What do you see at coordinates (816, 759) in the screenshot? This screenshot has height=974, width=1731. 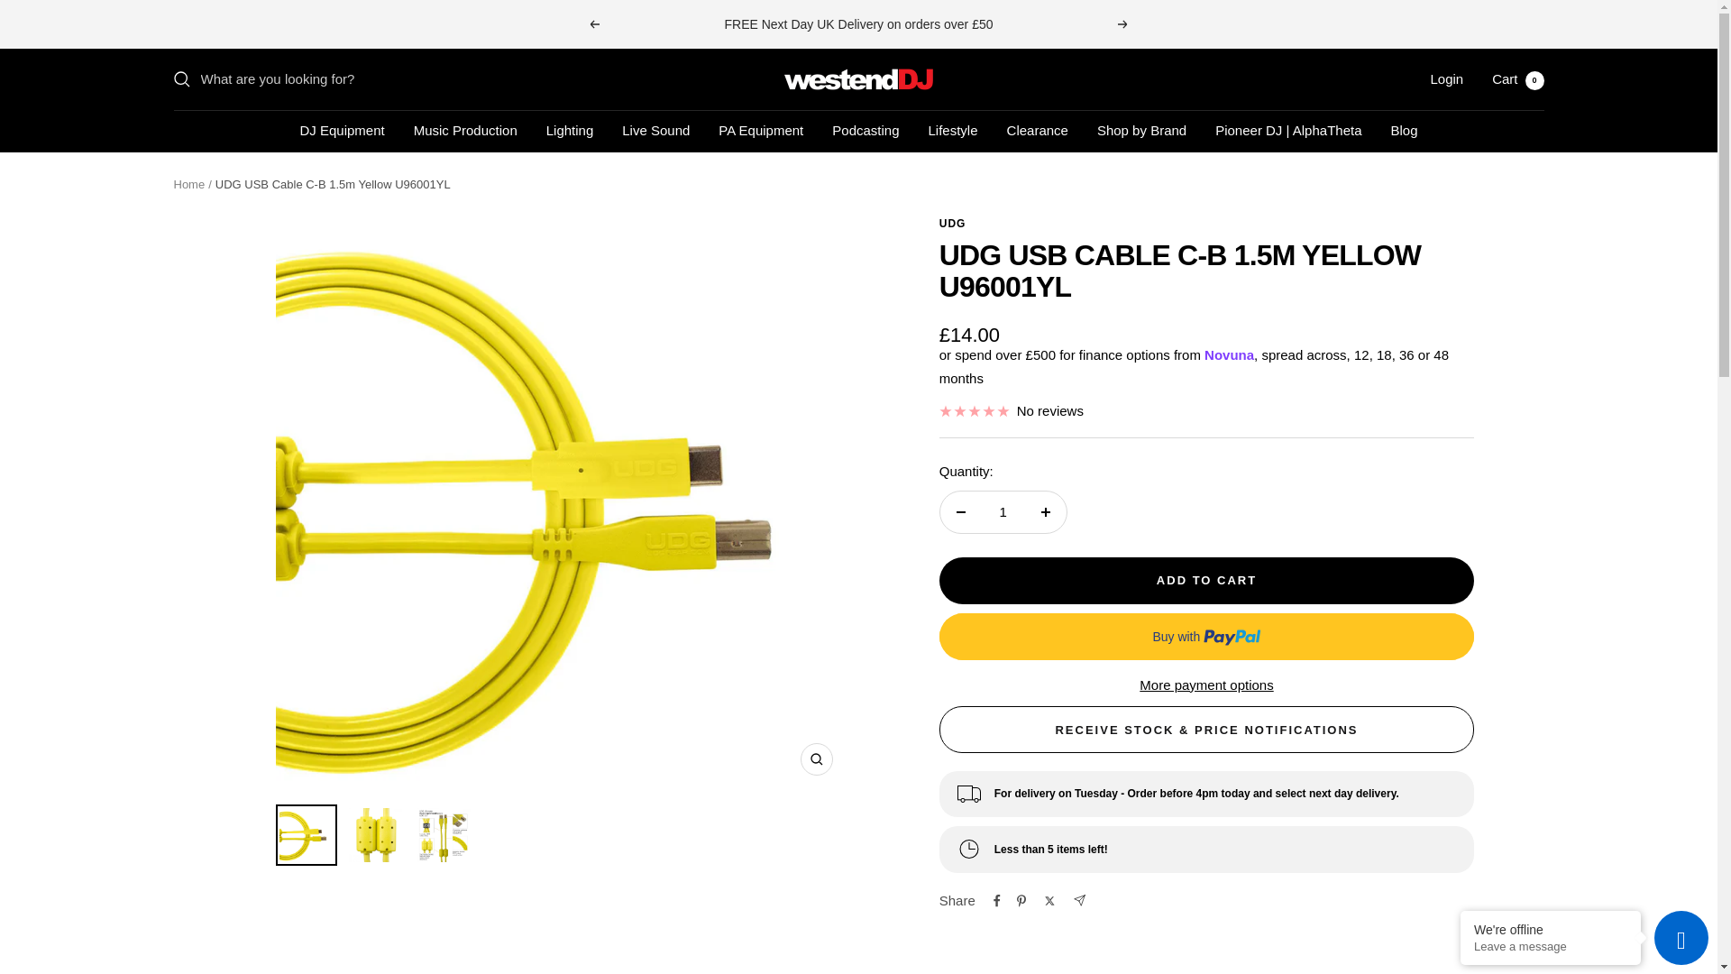 I see `Zoom` at bounding box center [816, 759].